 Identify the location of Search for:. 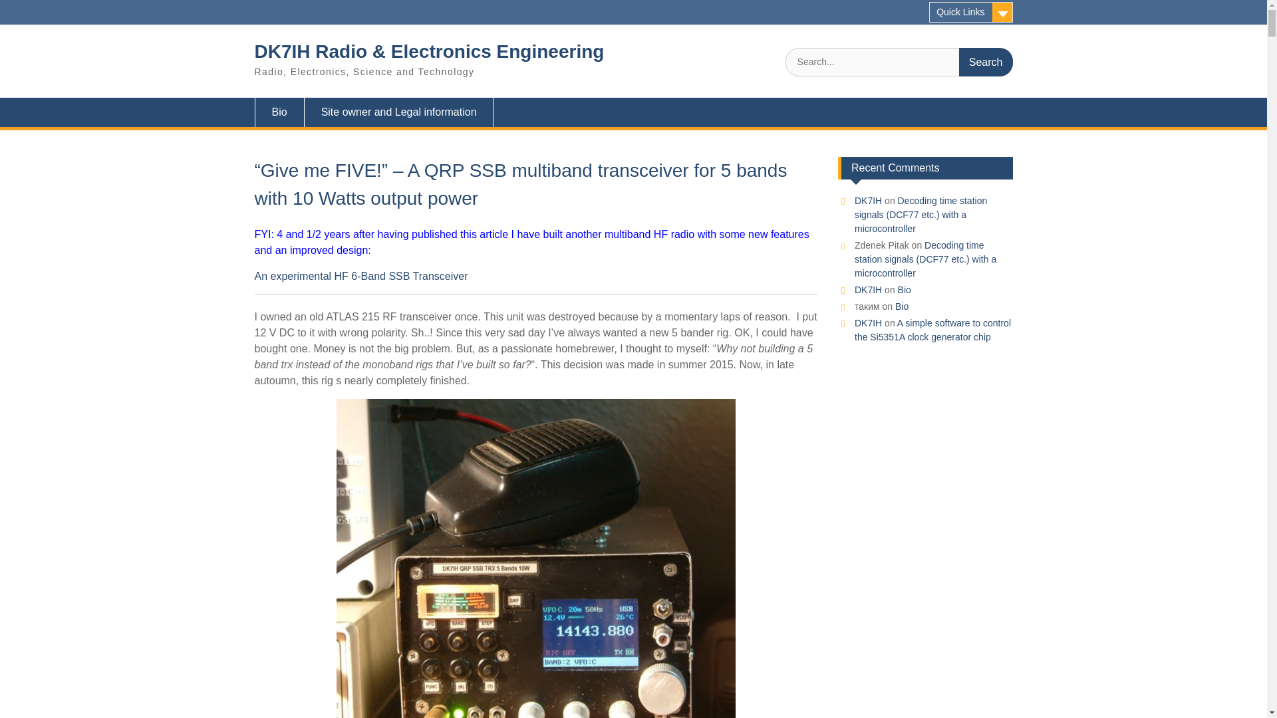
(899, 62).